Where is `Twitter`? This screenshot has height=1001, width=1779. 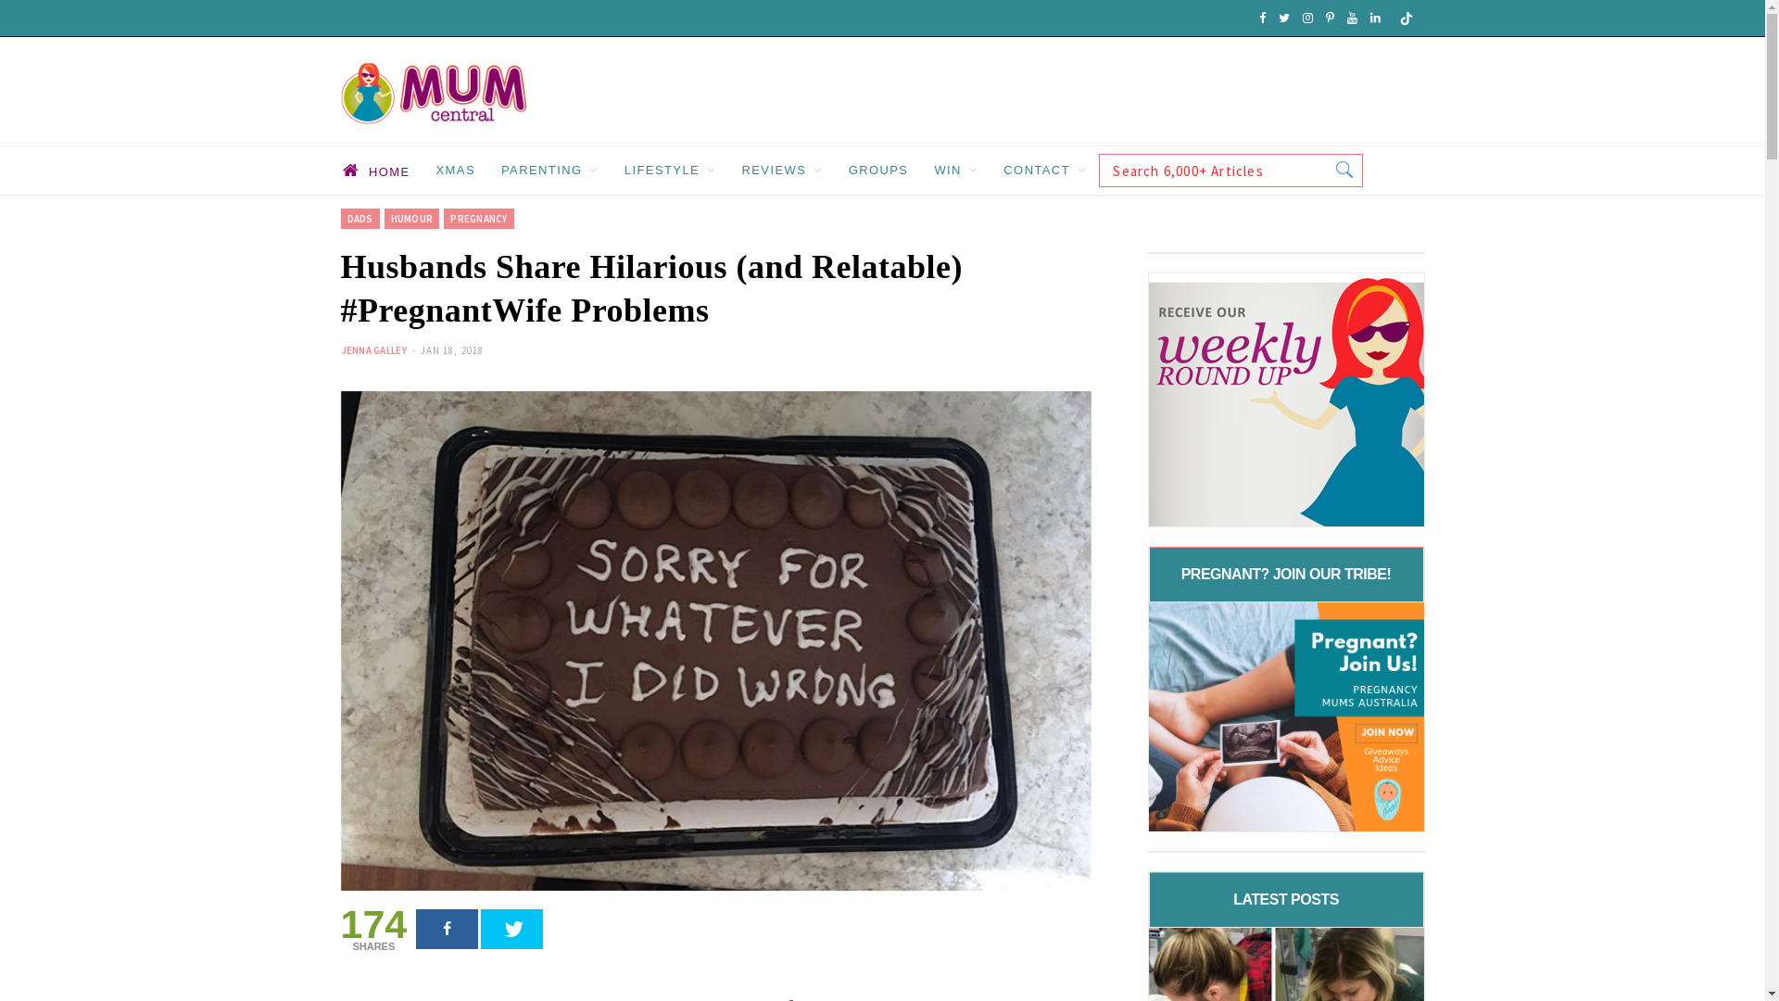 Twitter is located at coordinates (511, 929).